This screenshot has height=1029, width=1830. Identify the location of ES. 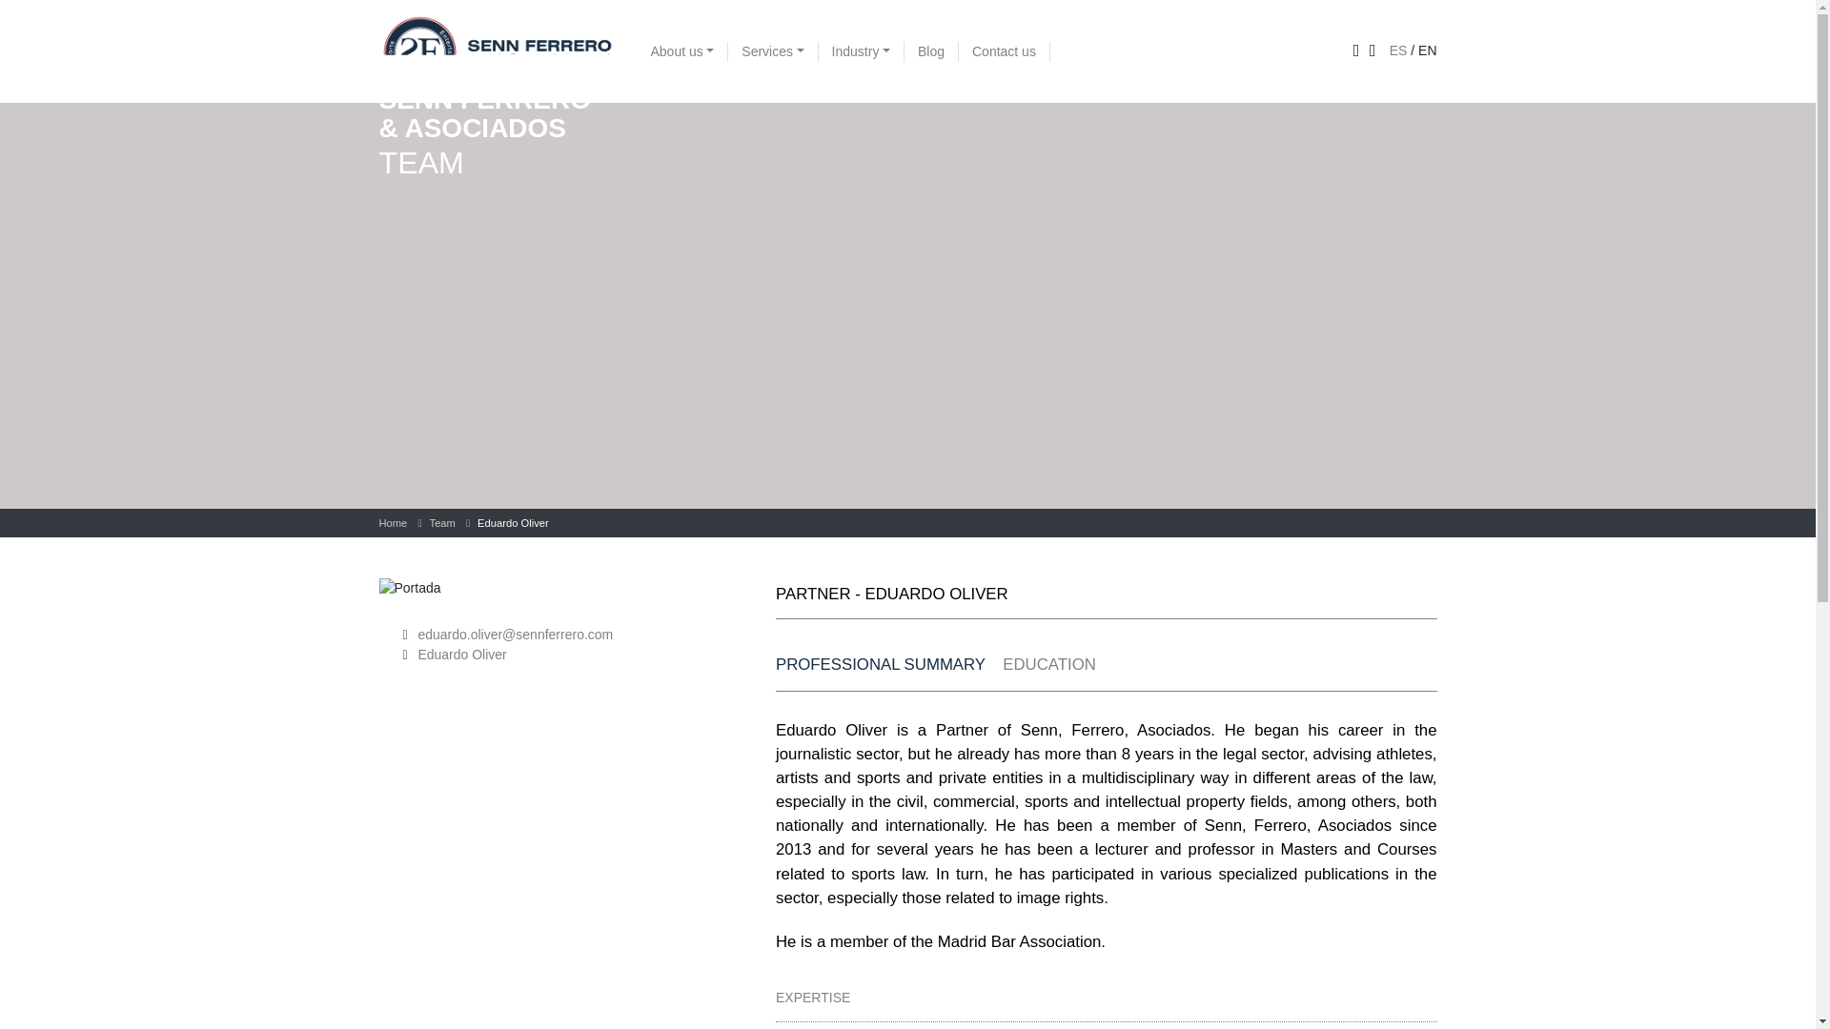
(1397, 50).